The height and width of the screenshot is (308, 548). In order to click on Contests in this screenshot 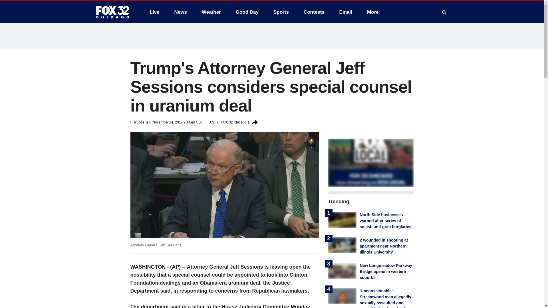, I will do `click(314, 12)`.